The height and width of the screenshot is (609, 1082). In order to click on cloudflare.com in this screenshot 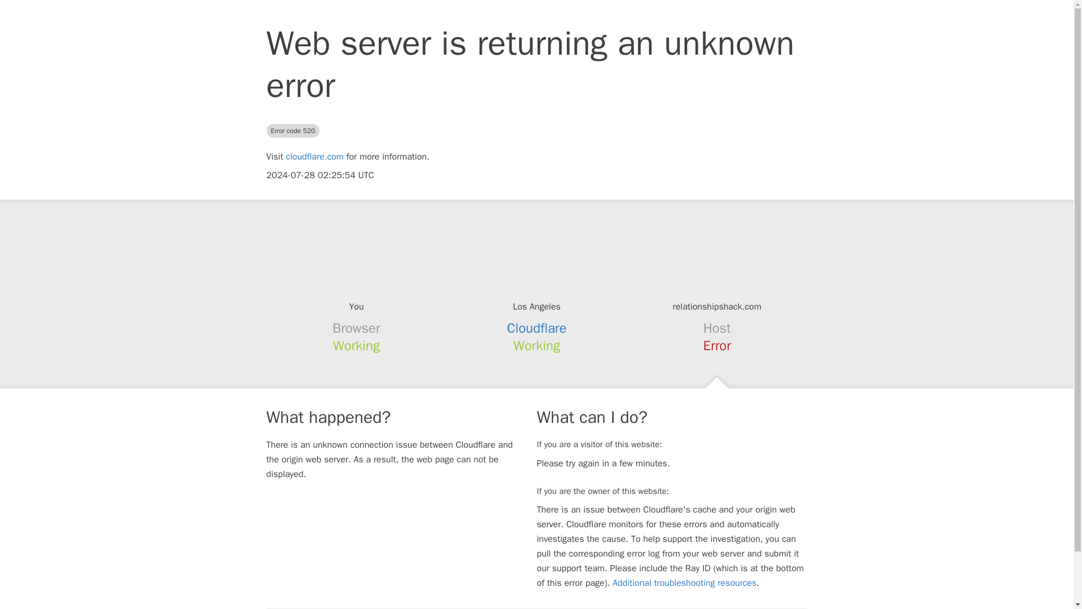, I will do `click(314, 157)`.